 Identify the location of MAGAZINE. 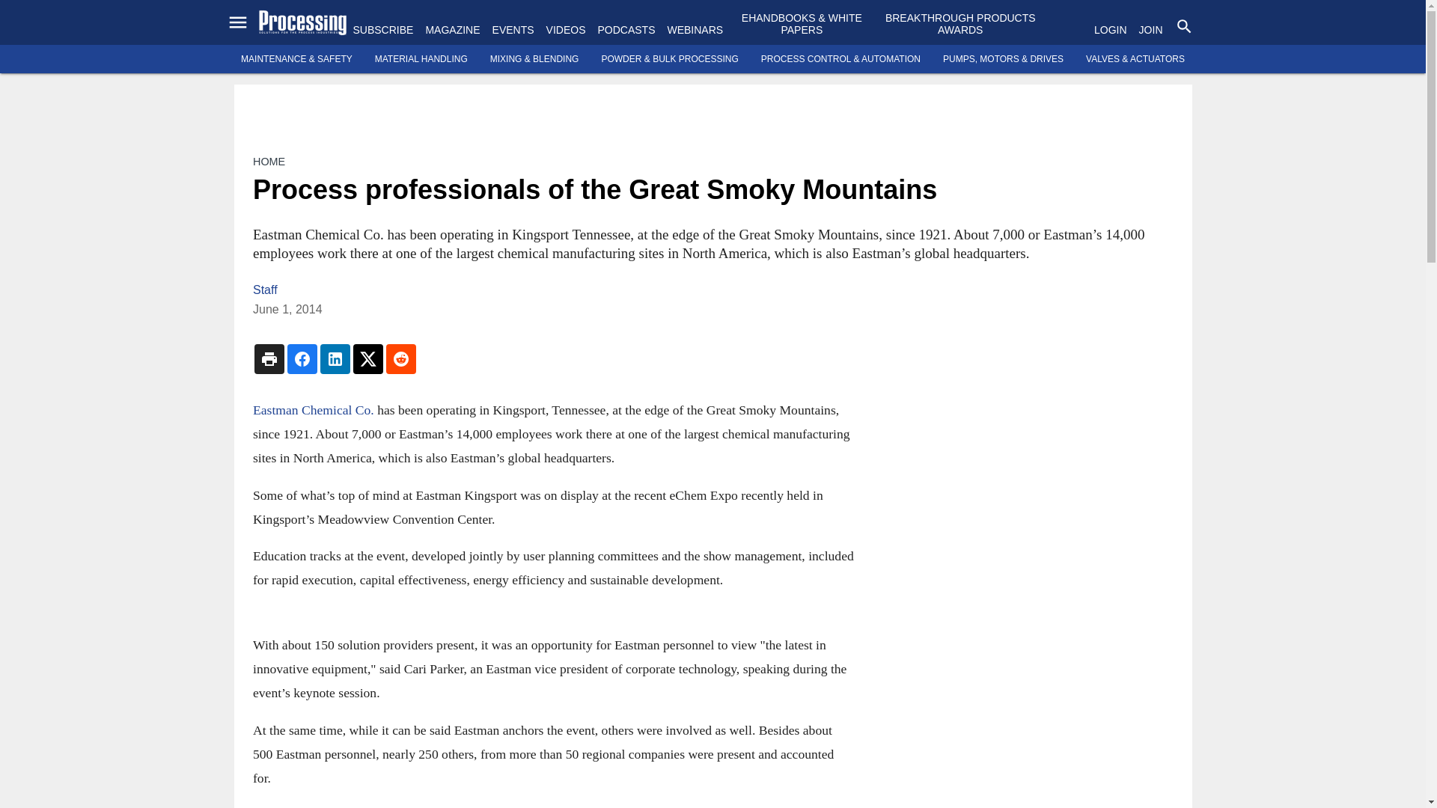
(452, 30).